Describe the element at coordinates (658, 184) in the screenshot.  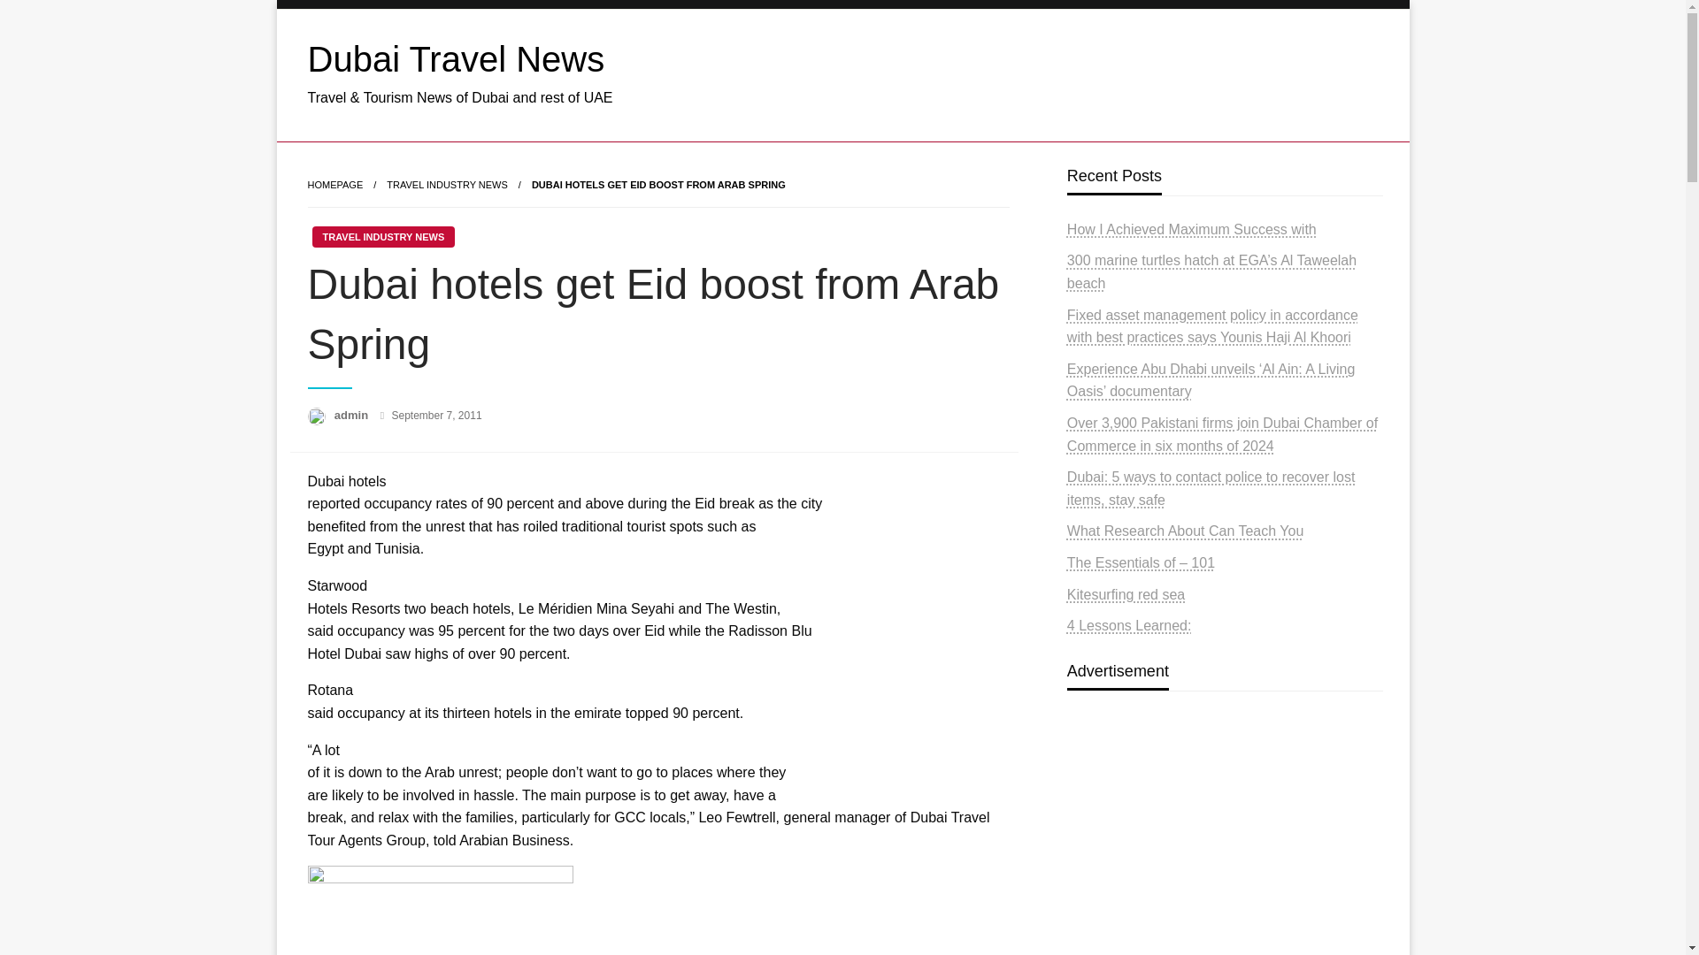
I see `Dubai hotels get Eid boost from Arab Spring` at that location.